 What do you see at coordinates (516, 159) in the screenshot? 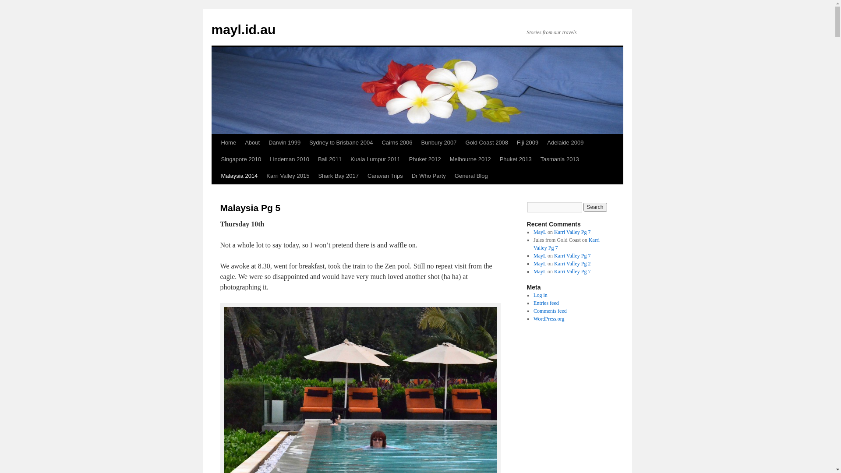
I see `Phuket 2013` at bounding box center [516, 159].